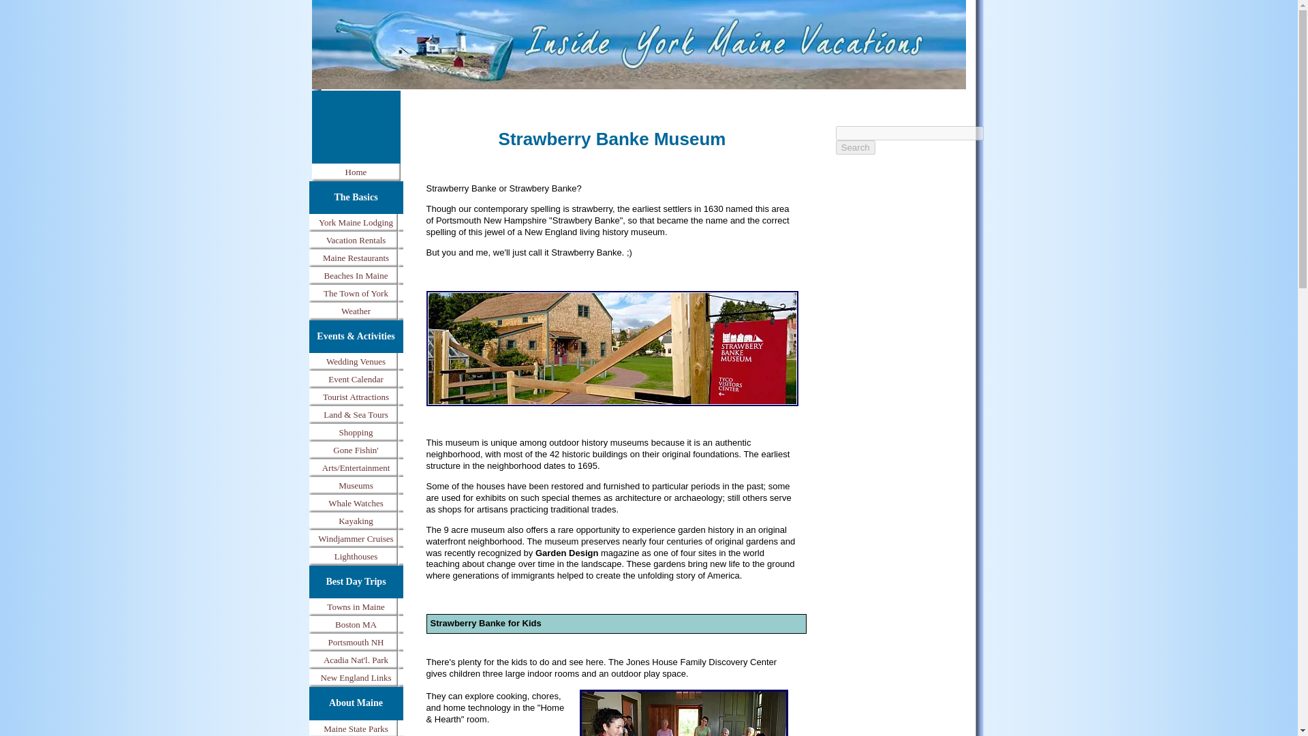 The width and height of the screenshot is (1308, 736). What do you see at coordinates (356, 660) in the screenshot?
I see `Acadia Nat'l. Park` at bounding box center [356, 660].